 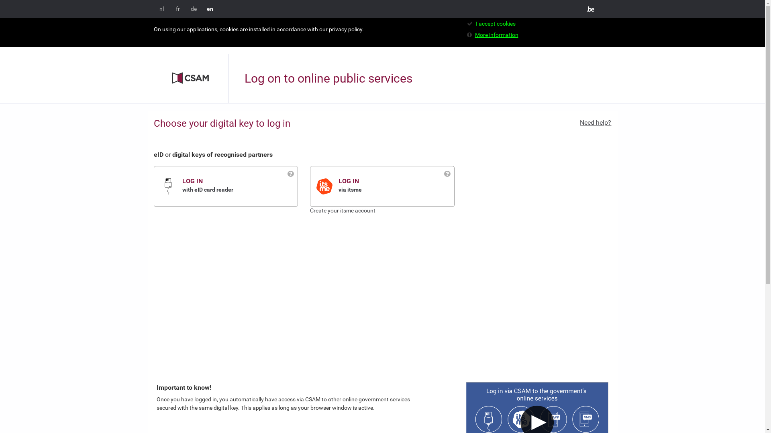 What do you see at coordinates (194, 9) in the screenshot?
I see `de` at bounding box center [194, 9].